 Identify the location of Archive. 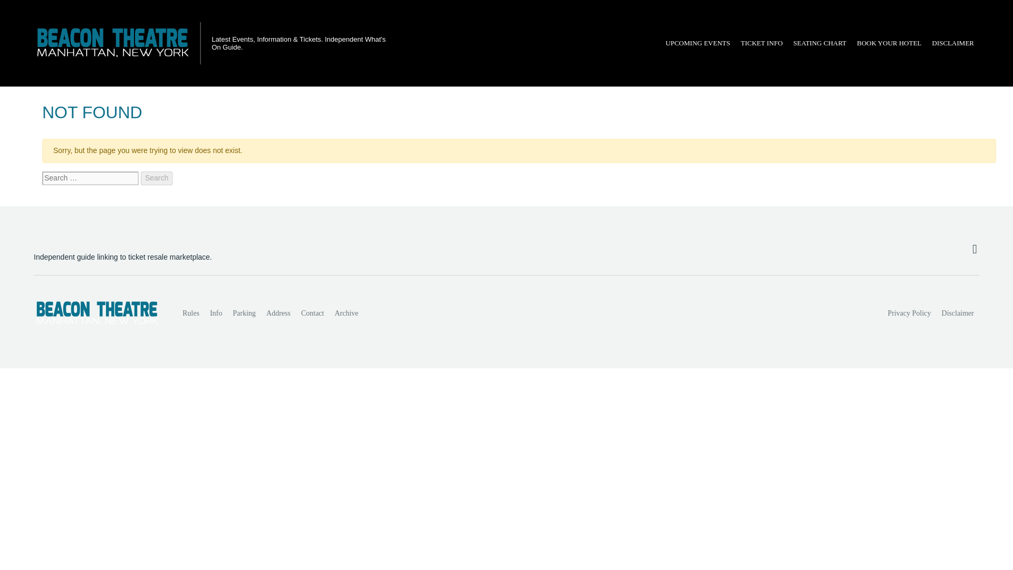
(346, 313).